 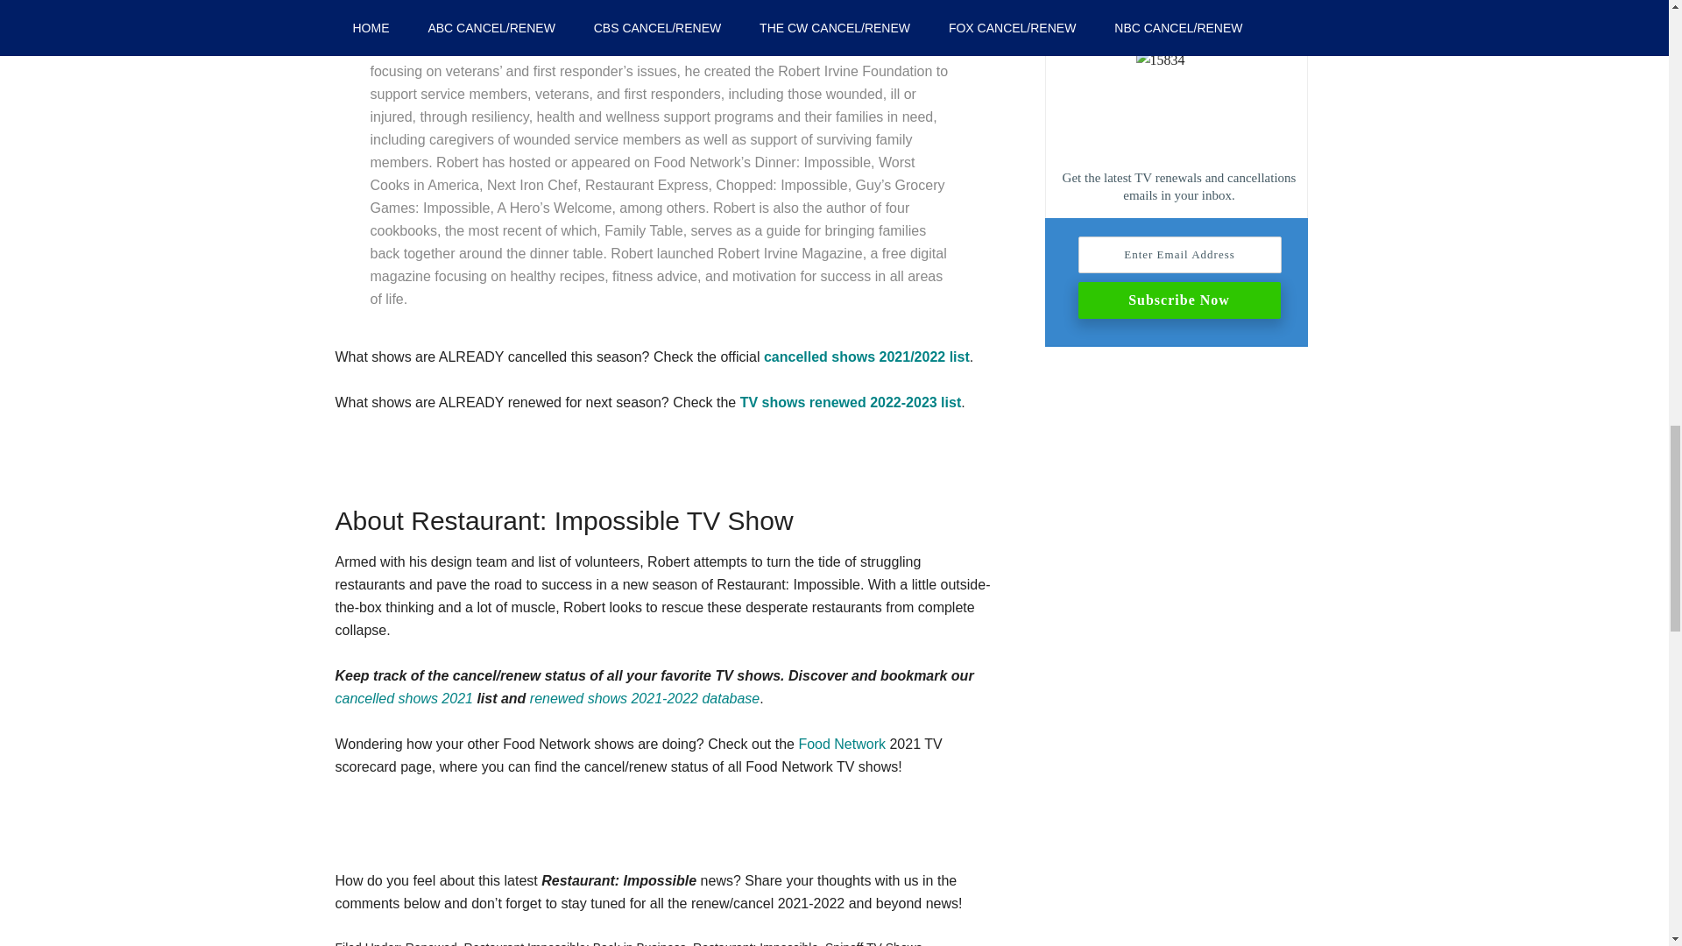 I want to click on cancelled shows 2021, so click(x=403, y=698).